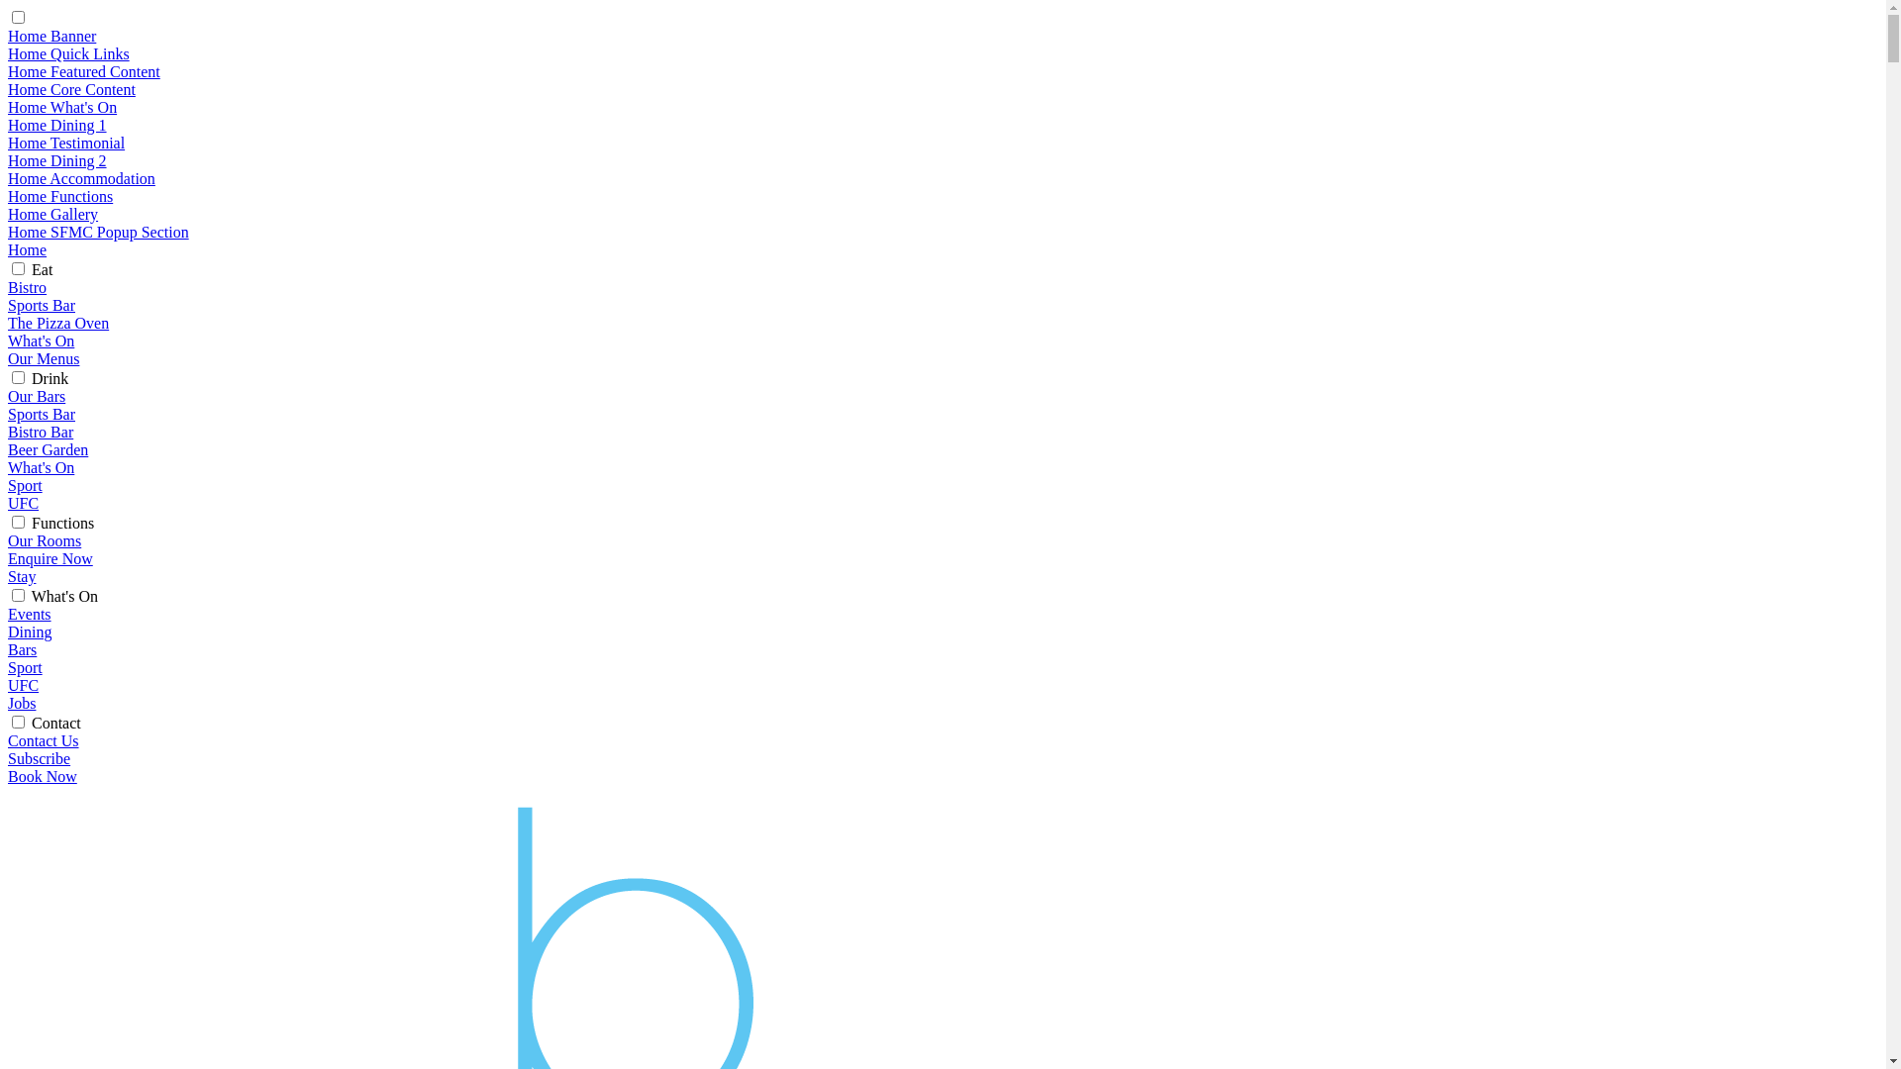 This screenshot has height=1069, width=1901. Describe the element at coordinates (26, 667) in the screenshot. I see `Sport` at that location.